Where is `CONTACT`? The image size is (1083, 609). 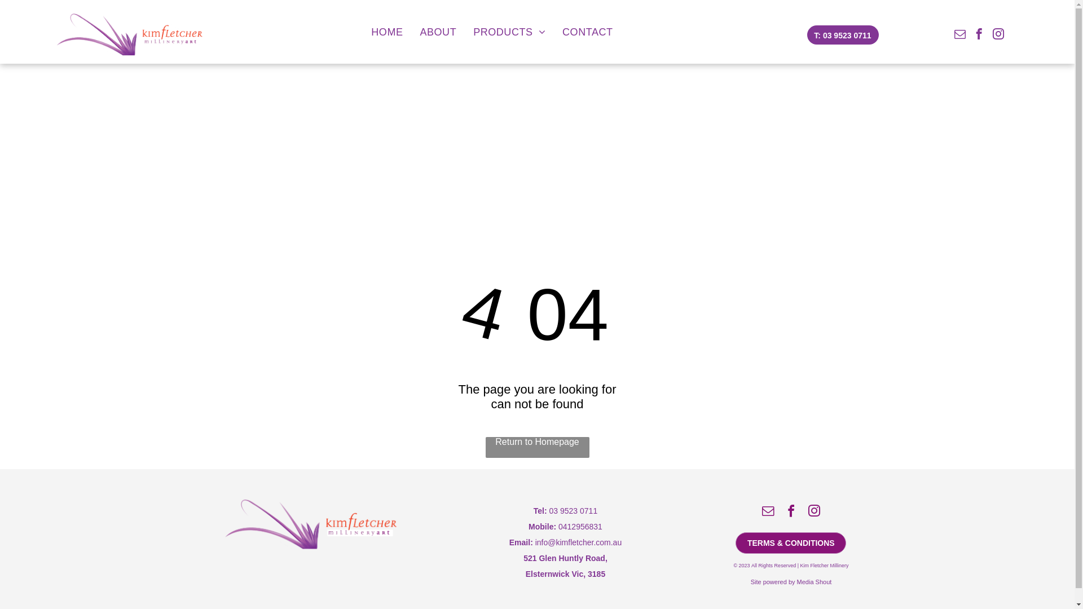
CONTACT is located at coordinates (588, 33).